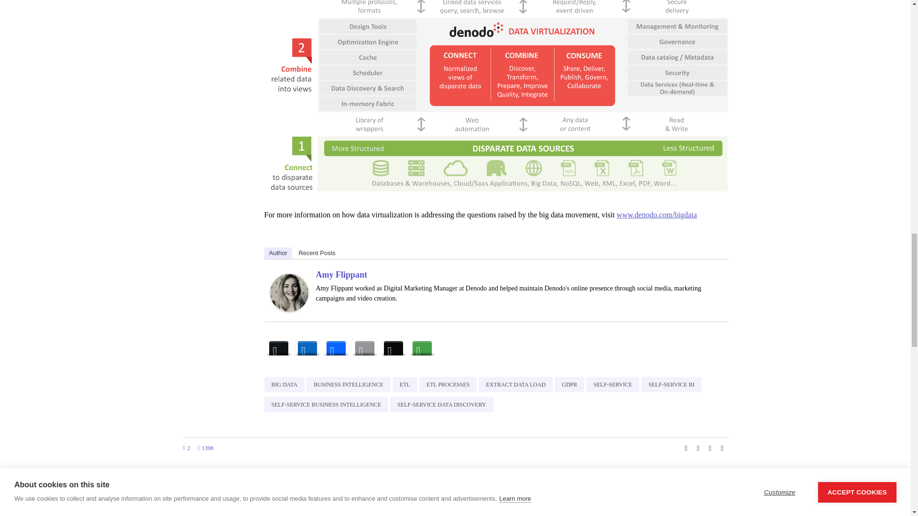  What do you see at coordinates (278, 253) in the screenshot?
I see `Author` at bounding box center [278, 253].